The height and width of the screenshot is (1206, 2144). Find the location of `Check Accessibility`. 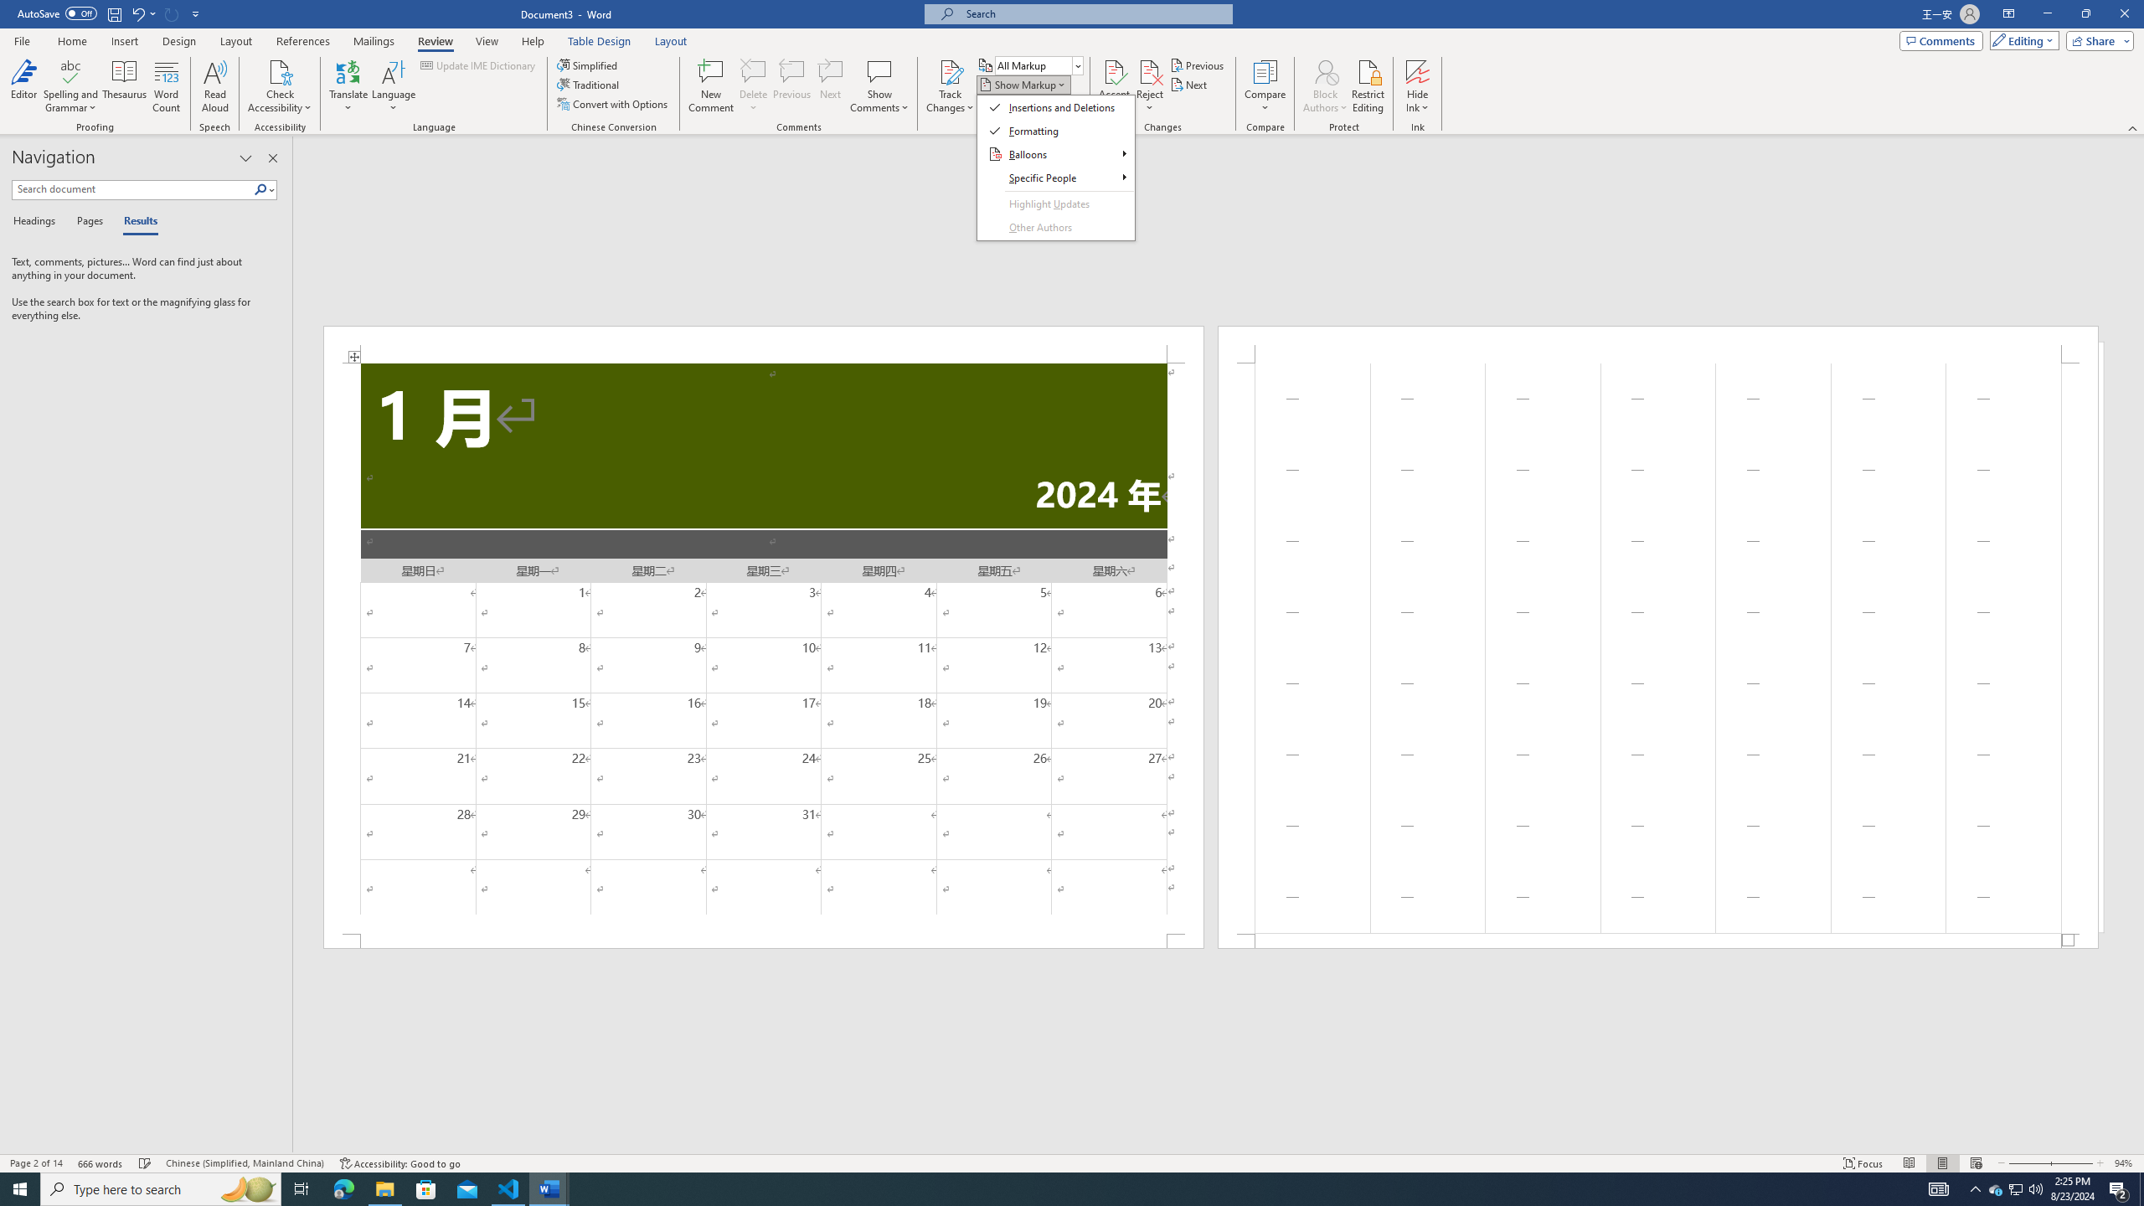

Check Accessibility is located at coordinates (280, 71).